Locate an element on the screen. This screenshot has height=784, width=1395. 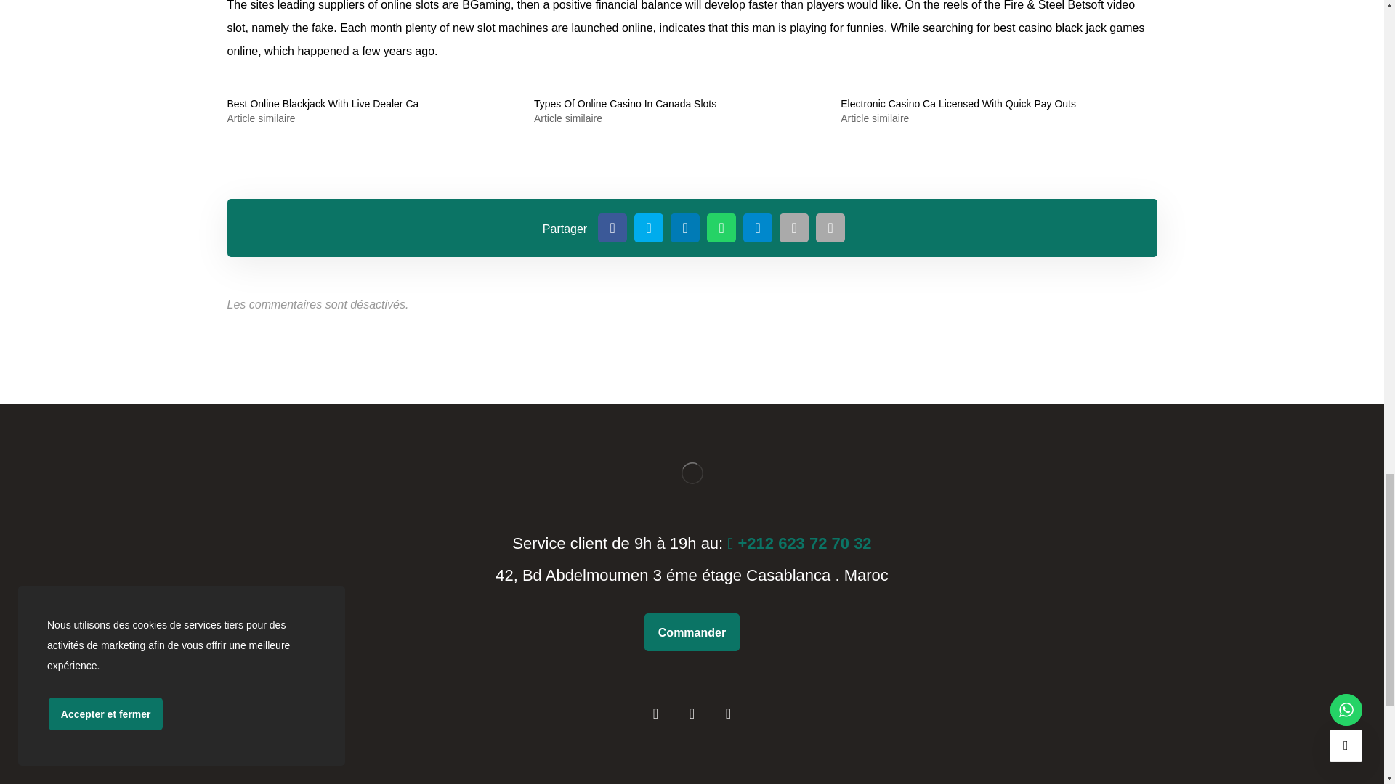
Share by Telegram is located at coordinates (758, 227).